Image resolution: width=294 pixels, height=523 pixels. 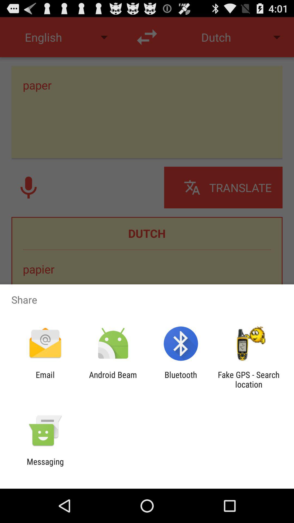 I want to click on scroll to the fake gps search, so click(x=249, y=379).